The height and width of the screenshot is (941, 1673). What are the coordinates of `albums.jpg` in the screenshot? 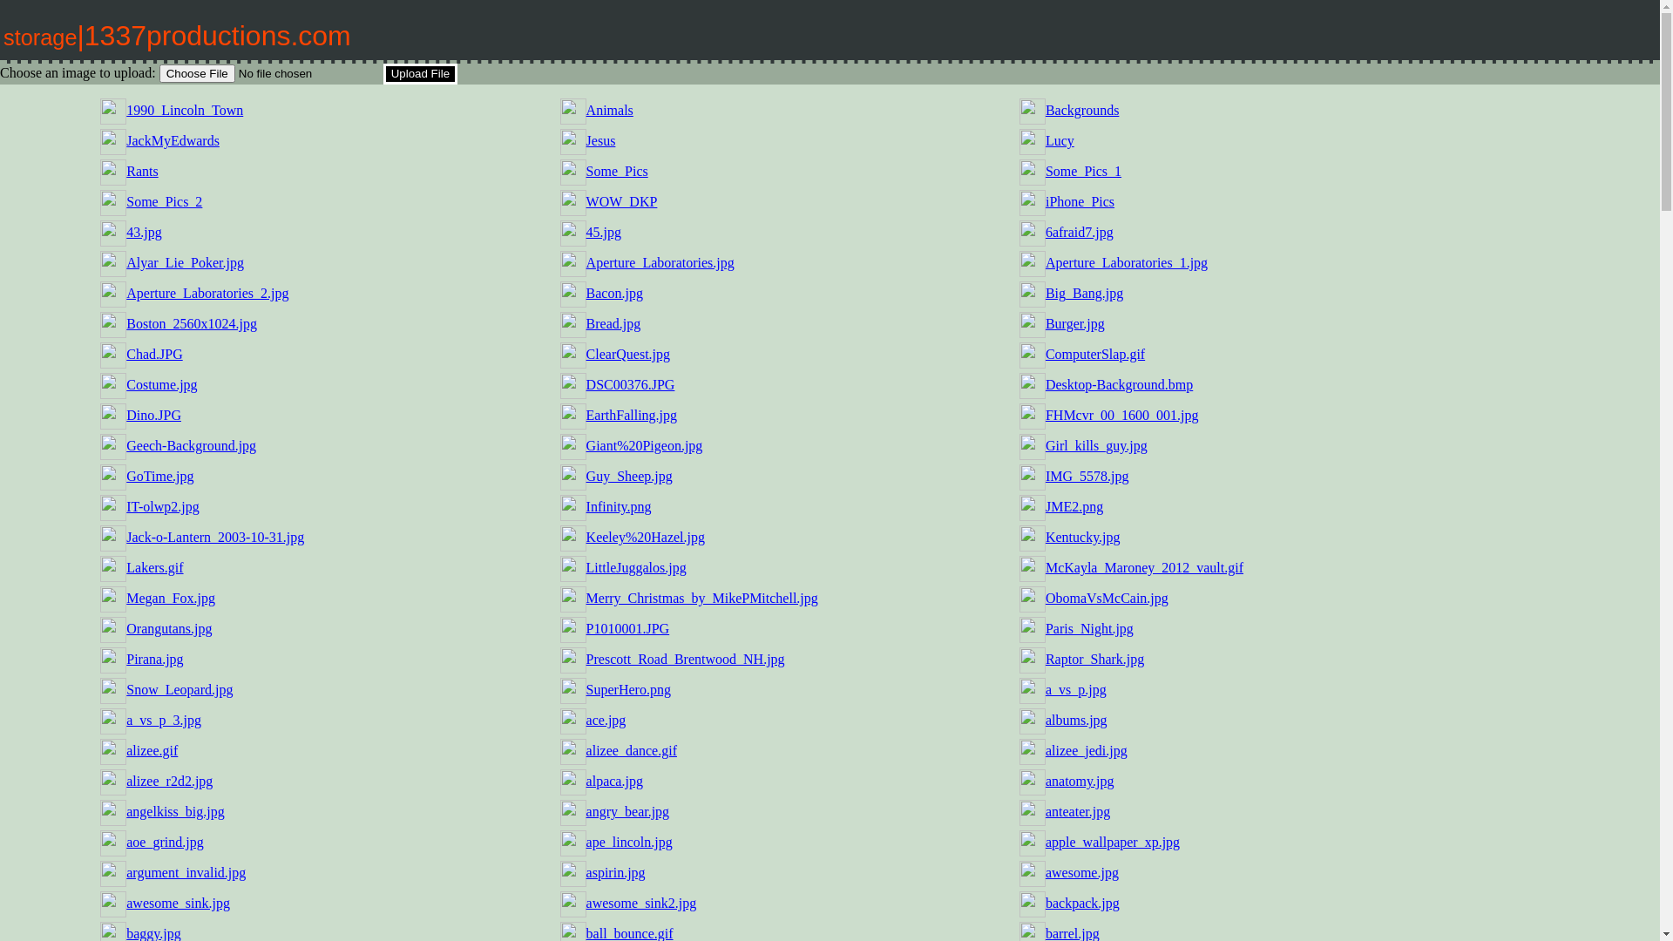 It's located at (1077, 720).